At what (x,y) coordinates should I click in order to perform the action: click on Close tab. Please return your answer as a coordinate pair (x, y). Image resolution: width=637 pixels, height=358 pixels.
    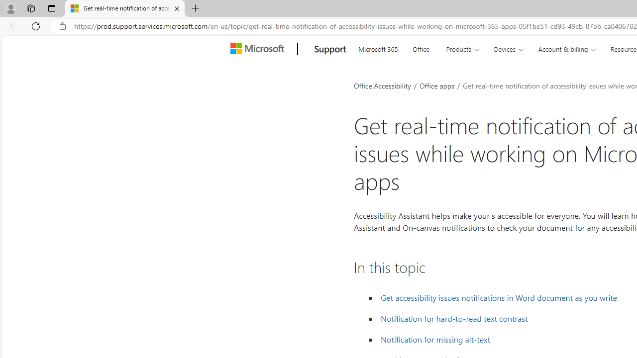
    Looking at the image, I should click on (176, 8).